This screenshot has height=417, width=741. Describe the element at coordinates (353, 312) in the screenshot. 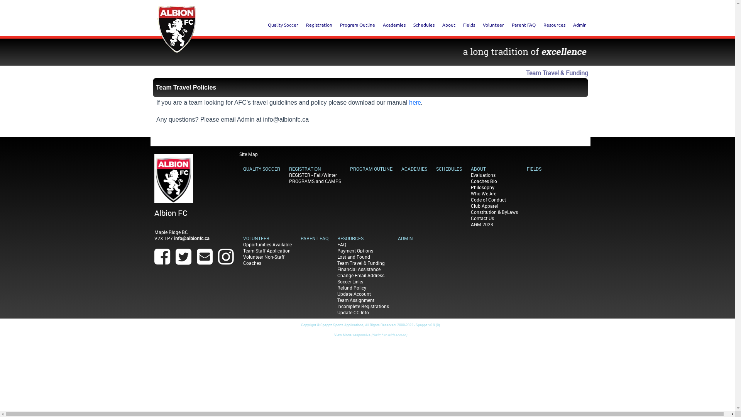

I see `Update CC Info` at that location.